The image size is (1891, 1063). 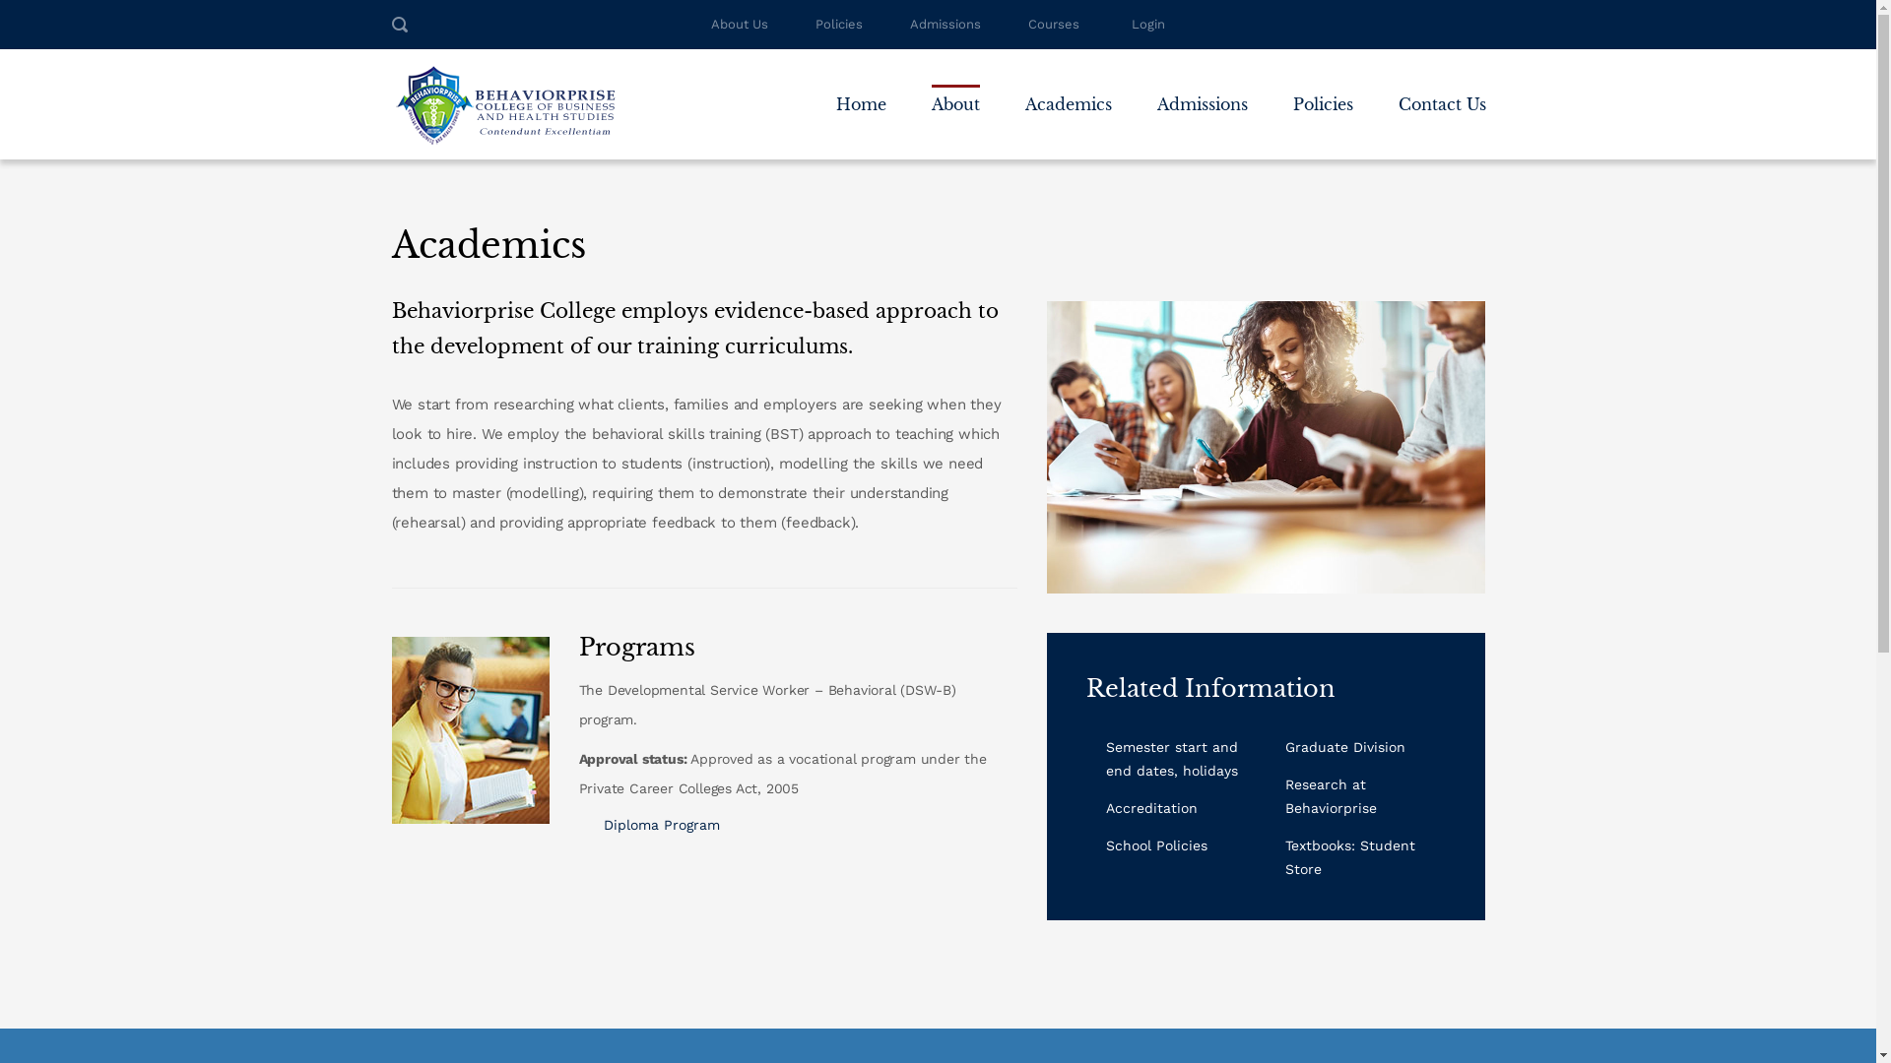 What do you see at coordinates (1322, 87) in the screenshot?
I see `Policies` at bounding box center [1322, 87].